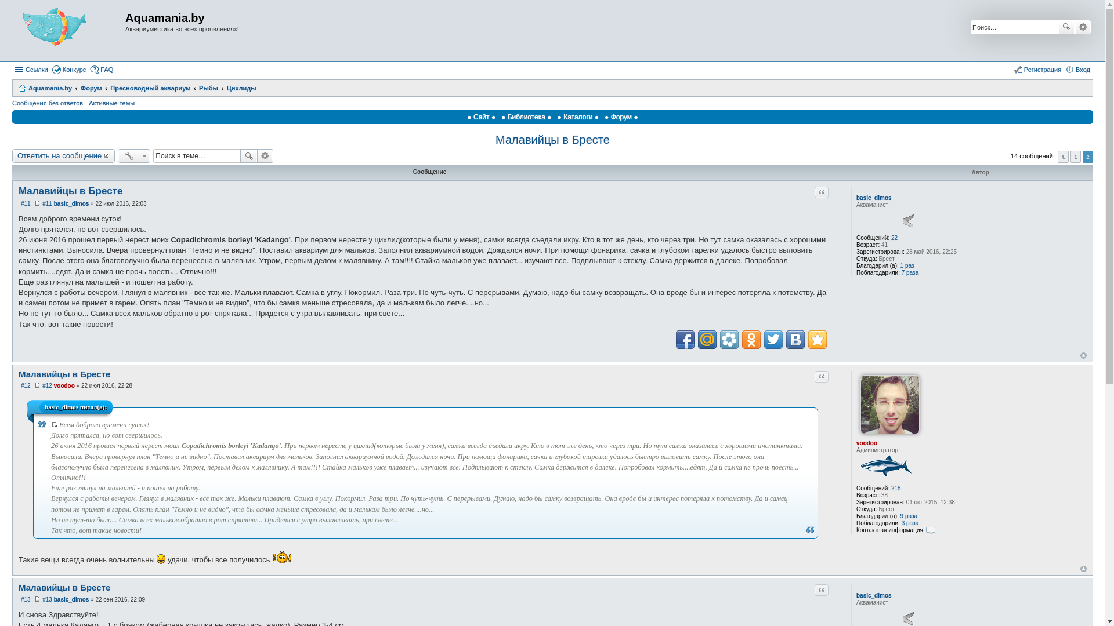 The width and height of the screenshot is (1114, 626). I want to click on Aquamania.by, so click(45, 88).